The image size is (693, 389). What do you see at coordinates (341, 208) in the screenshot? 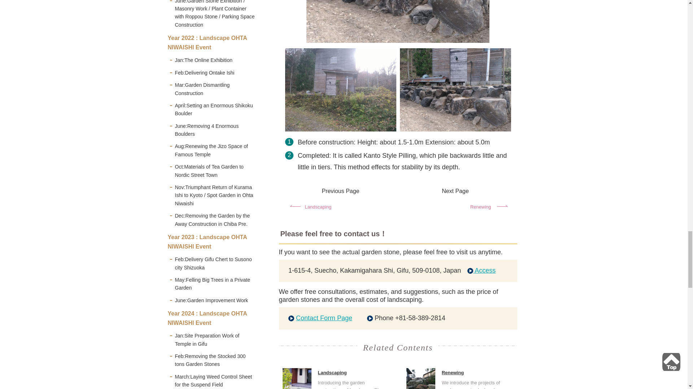
I see `Landscaping` at bounding box center [341, 208].